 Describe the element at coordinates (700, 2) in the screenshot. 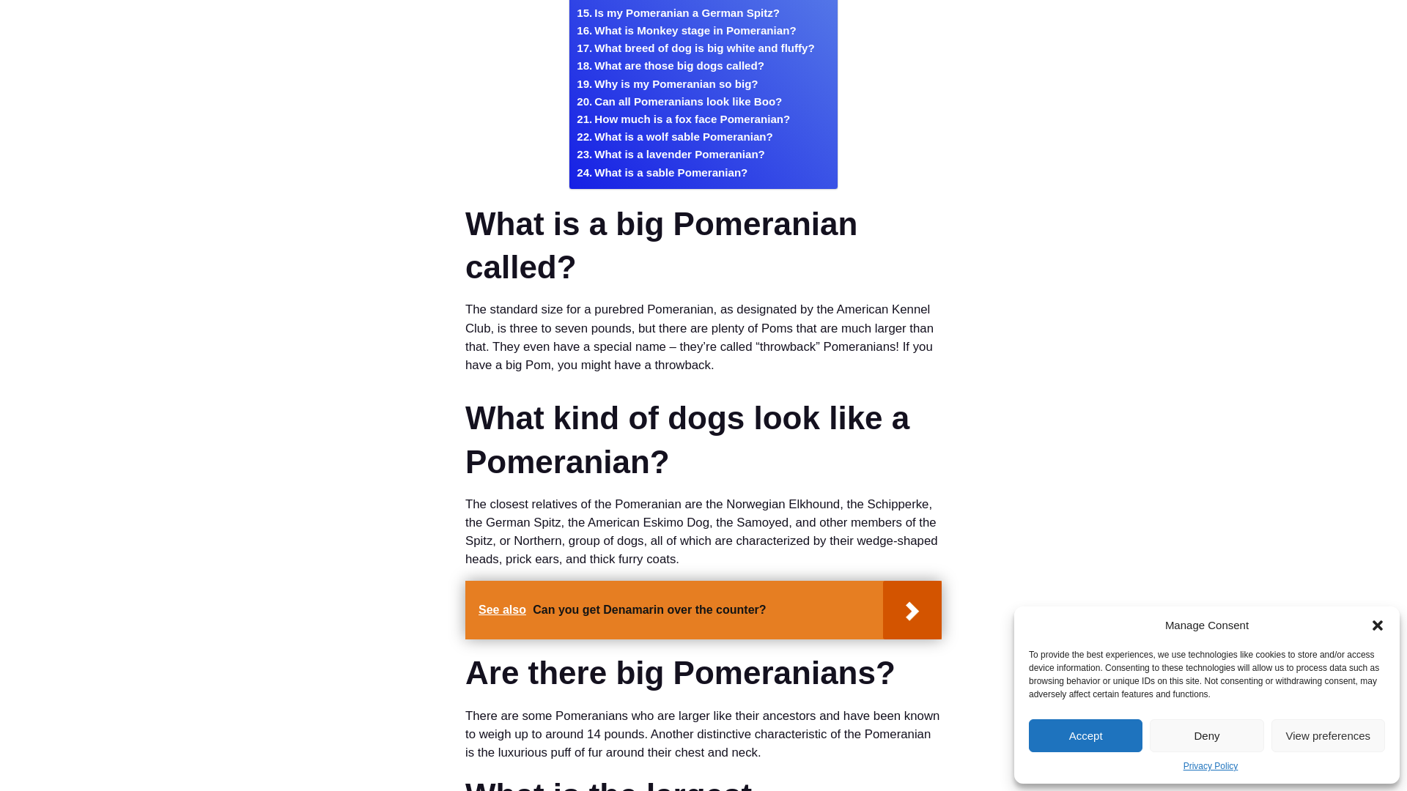

I see `Are there different breeds of Pomeranians?` at that location.